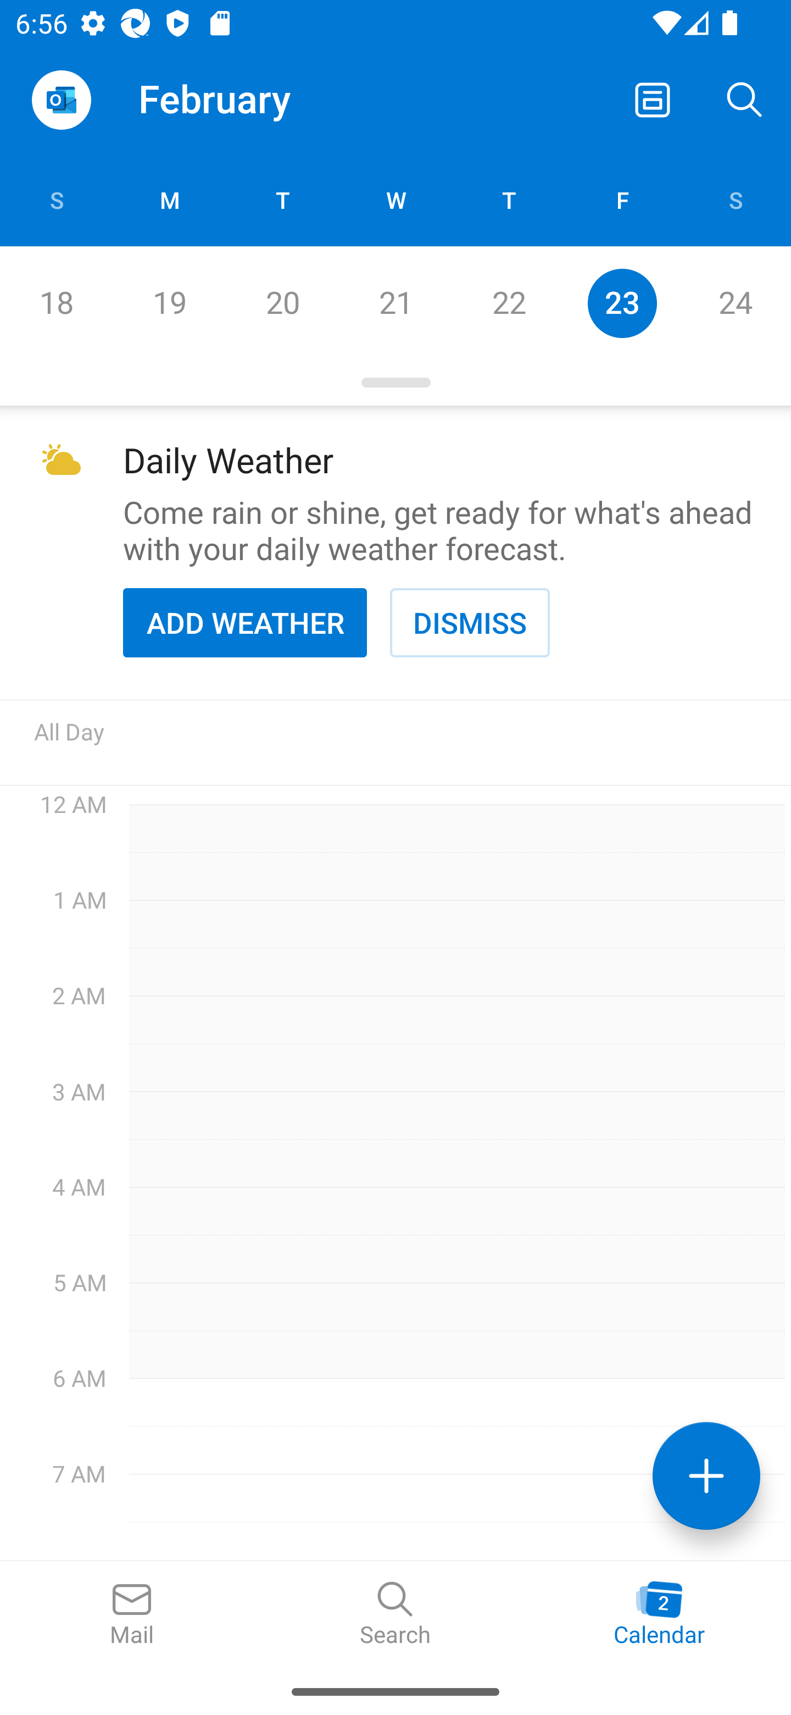  What do you see at coordinates (396, 1614) in the screenshot?
I see `Search` at bounding box center [396, 1614].